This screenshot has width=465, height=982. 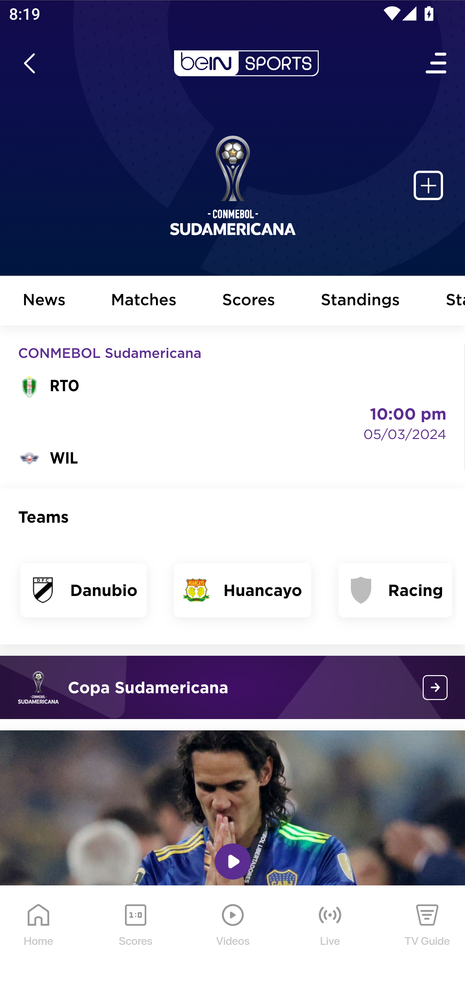 I want to click on en-us?platform=mobile_android bein logo white, so click(x=246, y=63).